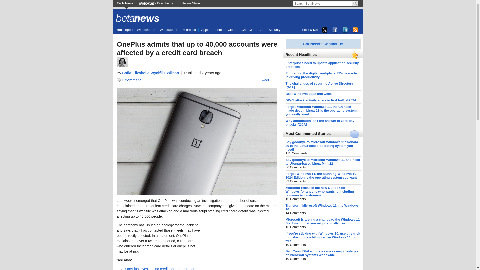  Describe the element at coordinates (335, 30) in the screenshot. I see `Facebook` at that location.